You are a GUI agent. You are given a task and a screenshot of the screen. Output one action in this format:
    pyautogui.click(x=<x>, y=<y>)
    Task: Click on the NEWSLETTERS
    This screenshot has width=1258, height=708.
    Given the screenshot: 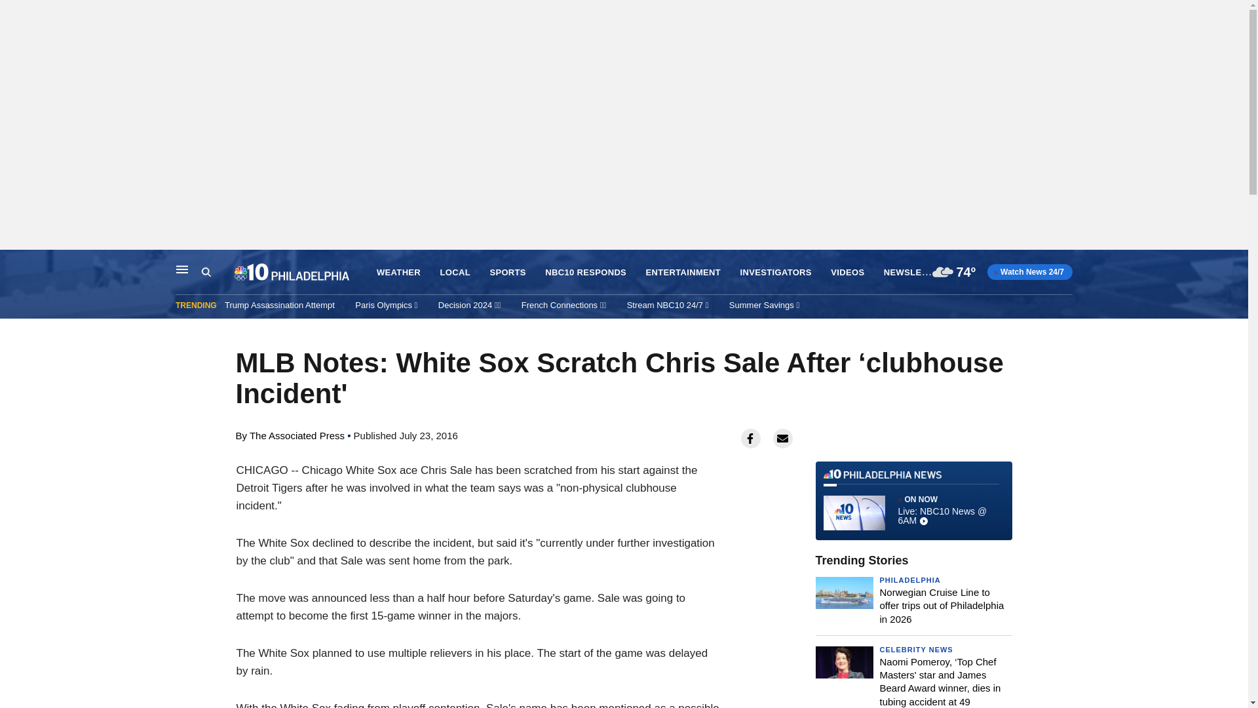 What is the action you would take?
    pyautogui.click(x=917, y=271)
    